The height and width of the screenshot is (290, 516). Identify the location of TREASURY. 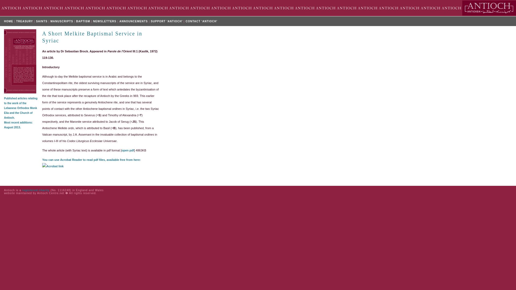
(24, 21).